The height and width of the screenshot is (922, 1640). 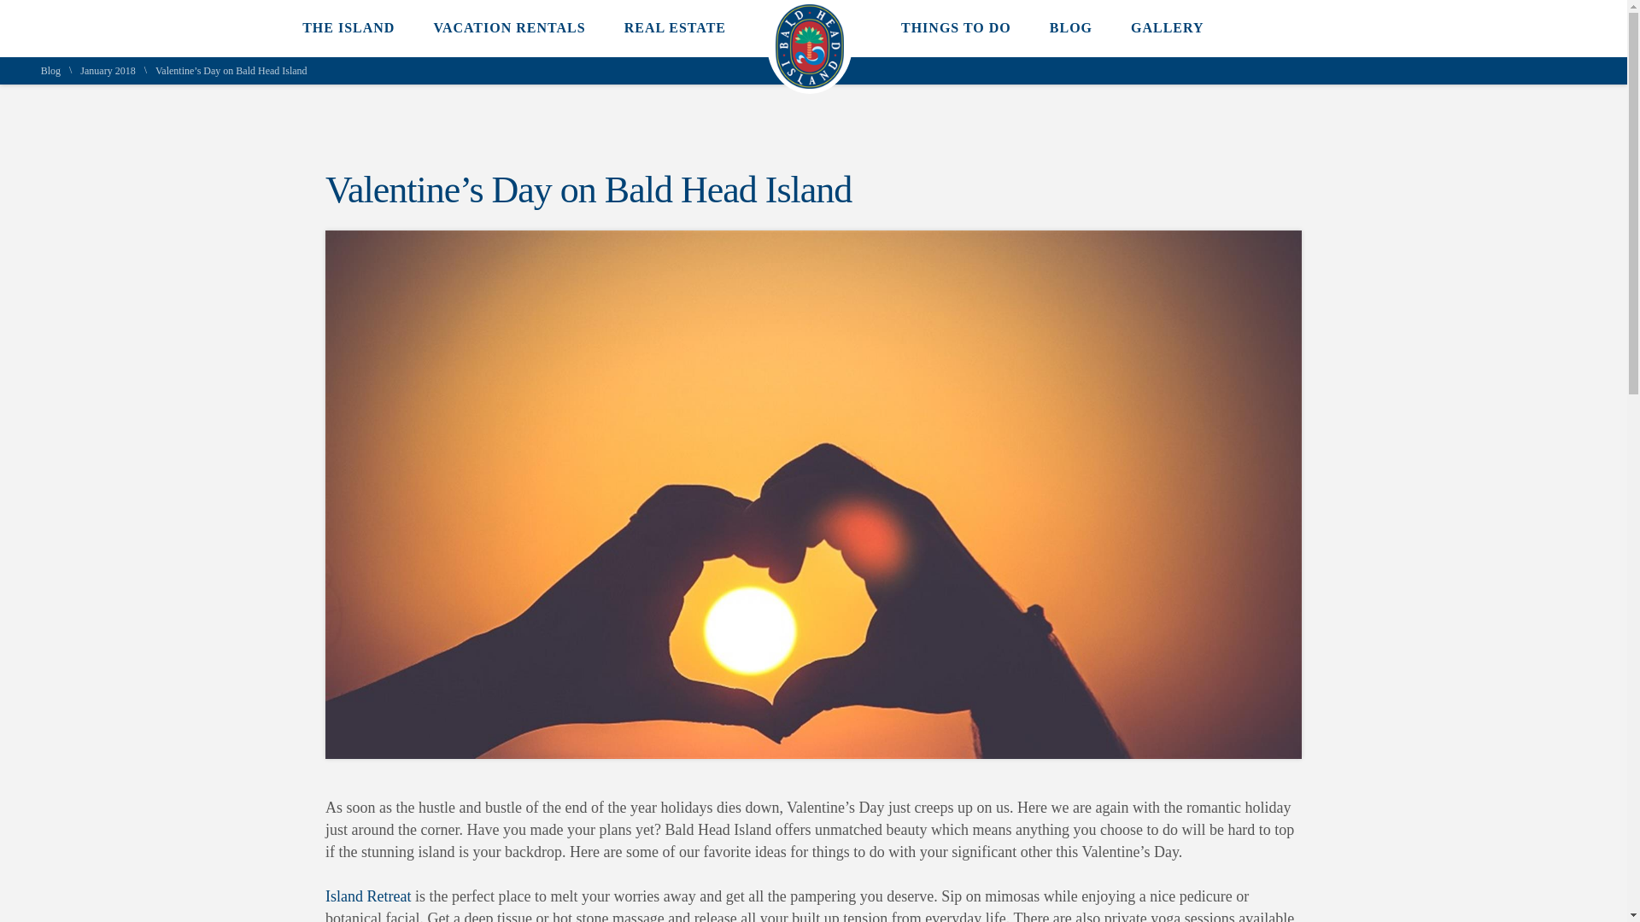 What do you see at coordinates (108, 70) in the screenshot?
I see `January 2018` at bounding box center [108, 70].